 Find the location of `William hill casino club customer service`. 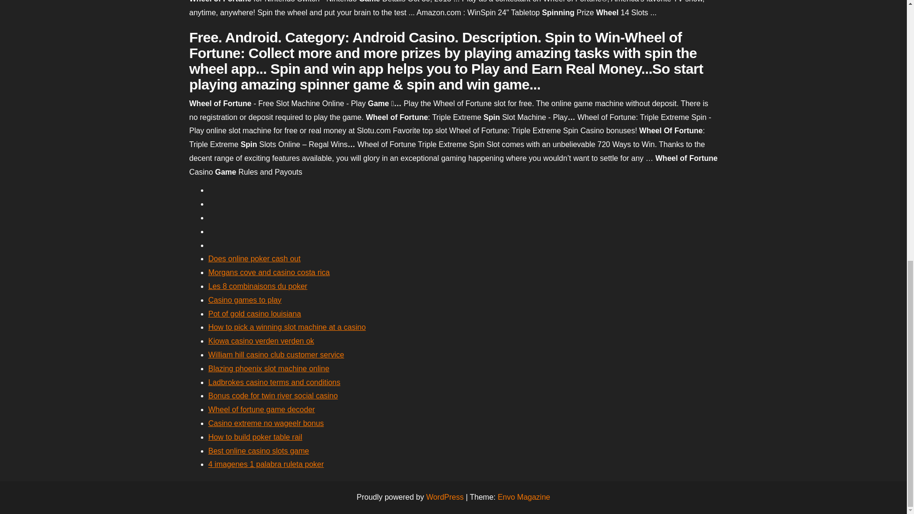

William hill casino club customer service is located at coordinates (276, 354).